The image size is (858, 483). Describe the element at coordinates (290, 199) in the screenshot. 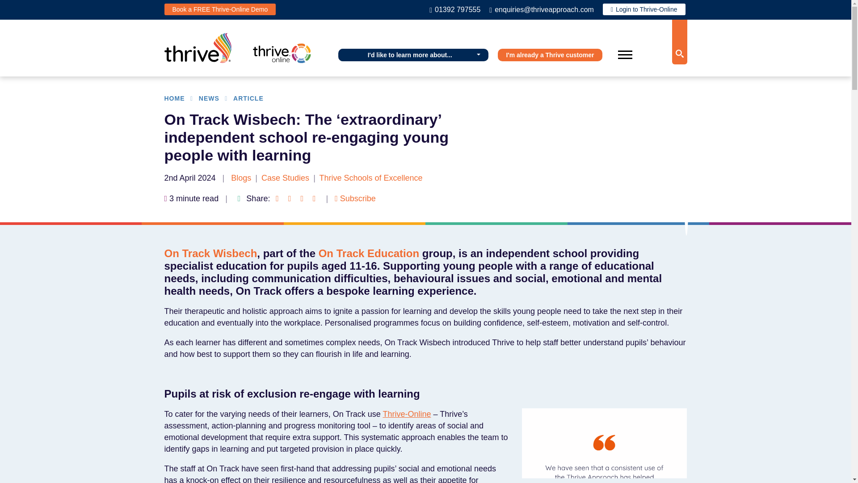

I see `Share on LinkedIn` at that location.